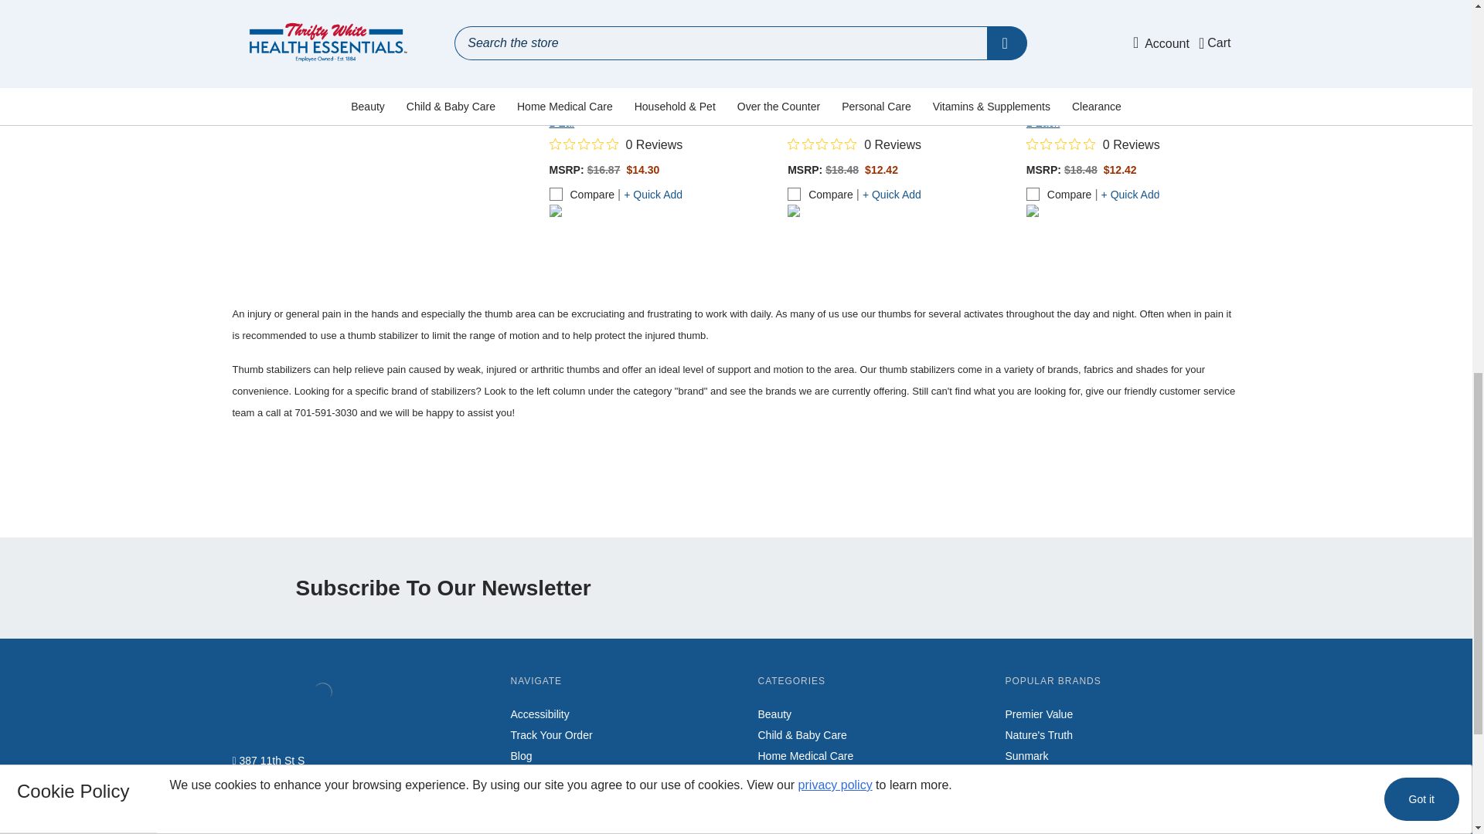 This screenshot has width=1484, height=834. What do you see at coordinates (615, 145) in the screenshot?
I see `0 Reviews` at bounding box center [615, 145].